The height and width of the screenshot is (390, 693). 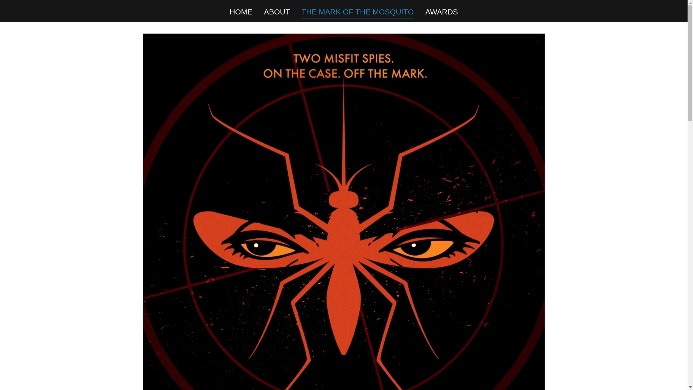 I want to click on HOME, so click(x=240, y=12).